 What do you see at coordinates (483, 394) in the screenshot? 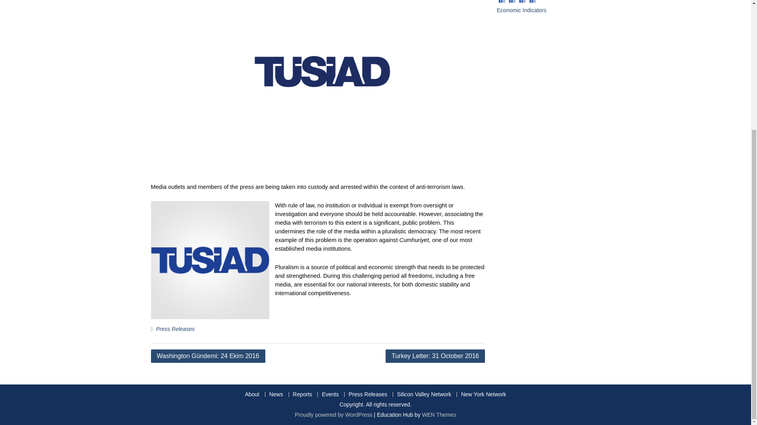
I see `New York Network` at bounding box center [483, 394].